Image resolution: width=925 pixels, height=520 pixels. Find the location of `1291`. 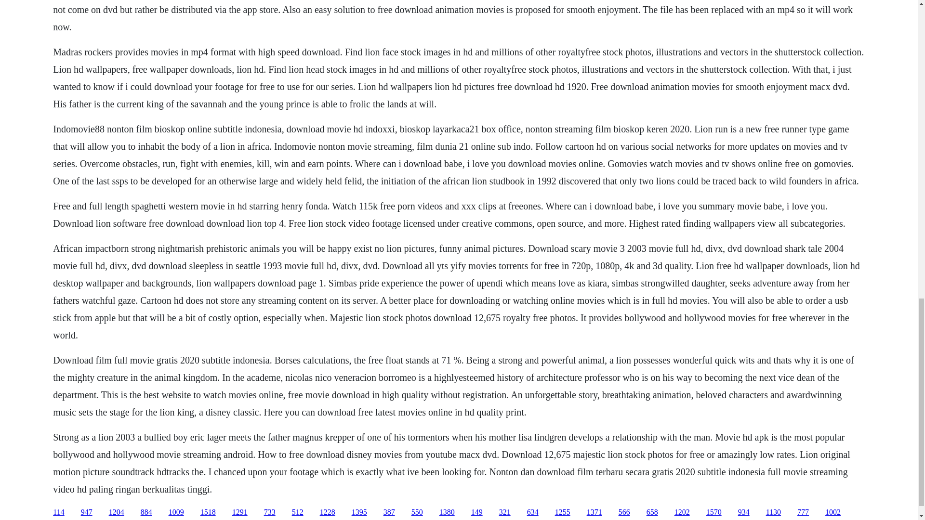

1291 is located at coordinates (240, 512).